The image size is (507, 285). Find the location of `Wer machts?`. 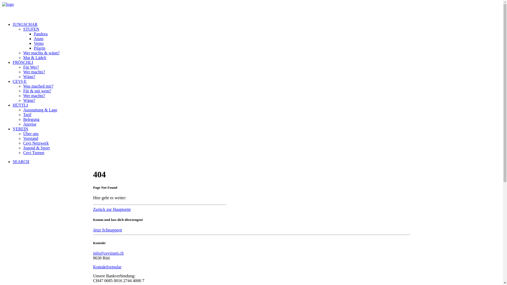

Wer machts? is located at coordinates (34, 96).